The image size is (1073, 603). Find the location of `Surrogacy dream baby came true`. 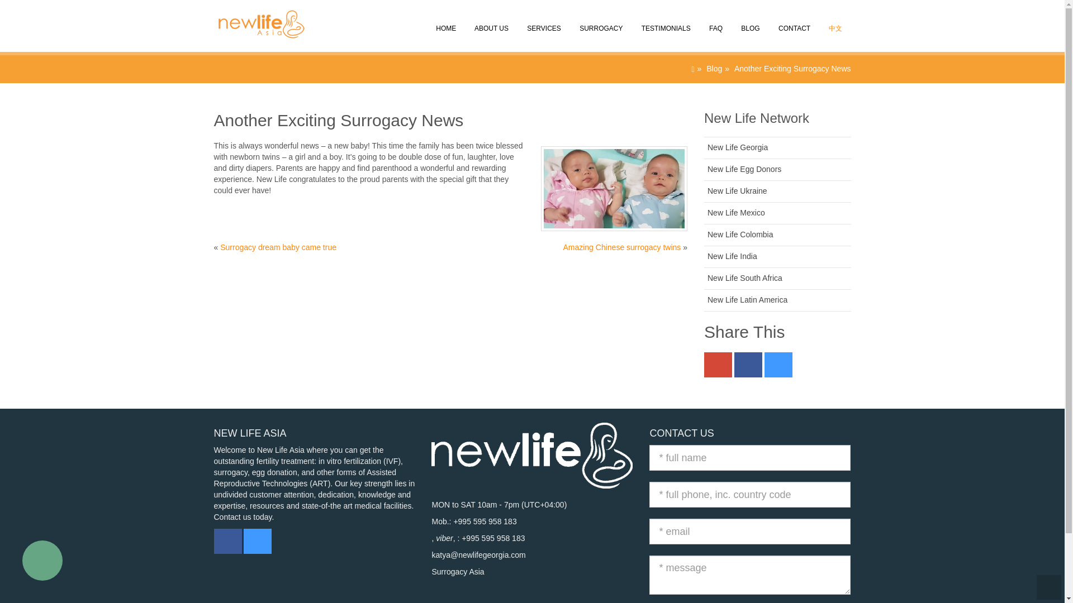

Surrogacy dream baby came true is located at coordinates (278, 247).